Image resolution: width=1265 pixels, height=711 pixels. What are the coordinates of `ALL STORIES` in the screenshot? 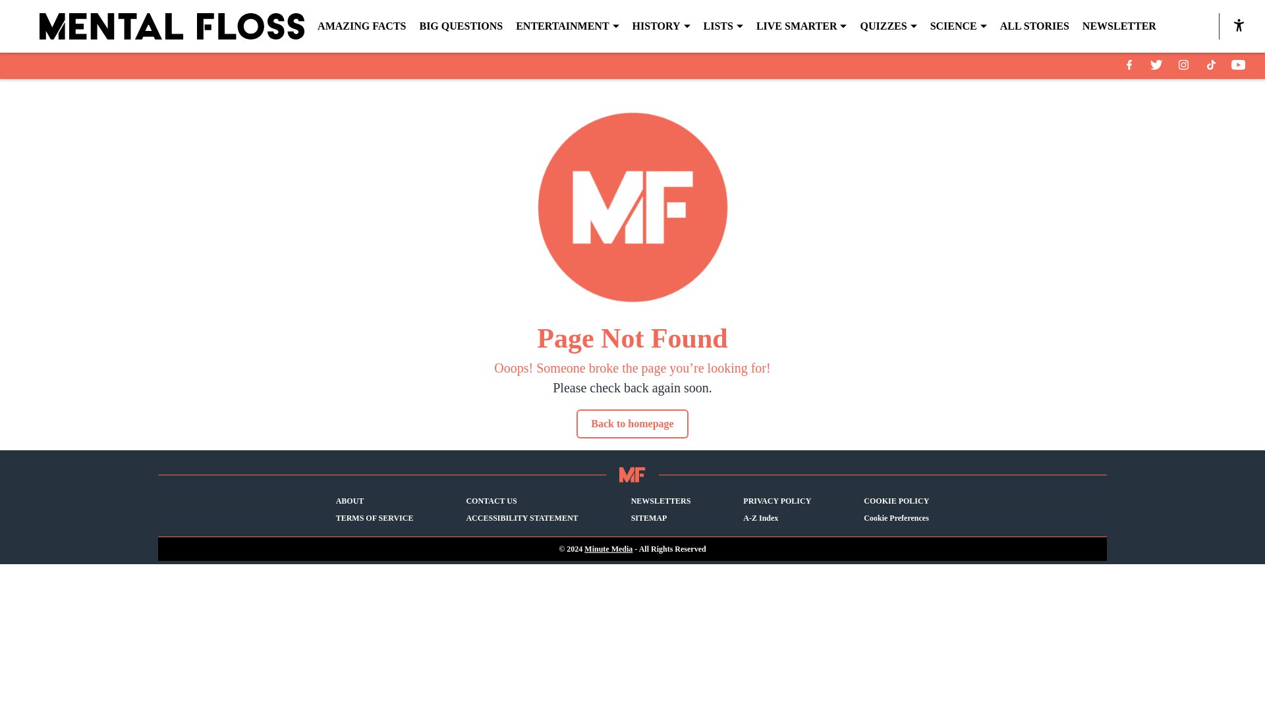 It's located at (1034, 26).